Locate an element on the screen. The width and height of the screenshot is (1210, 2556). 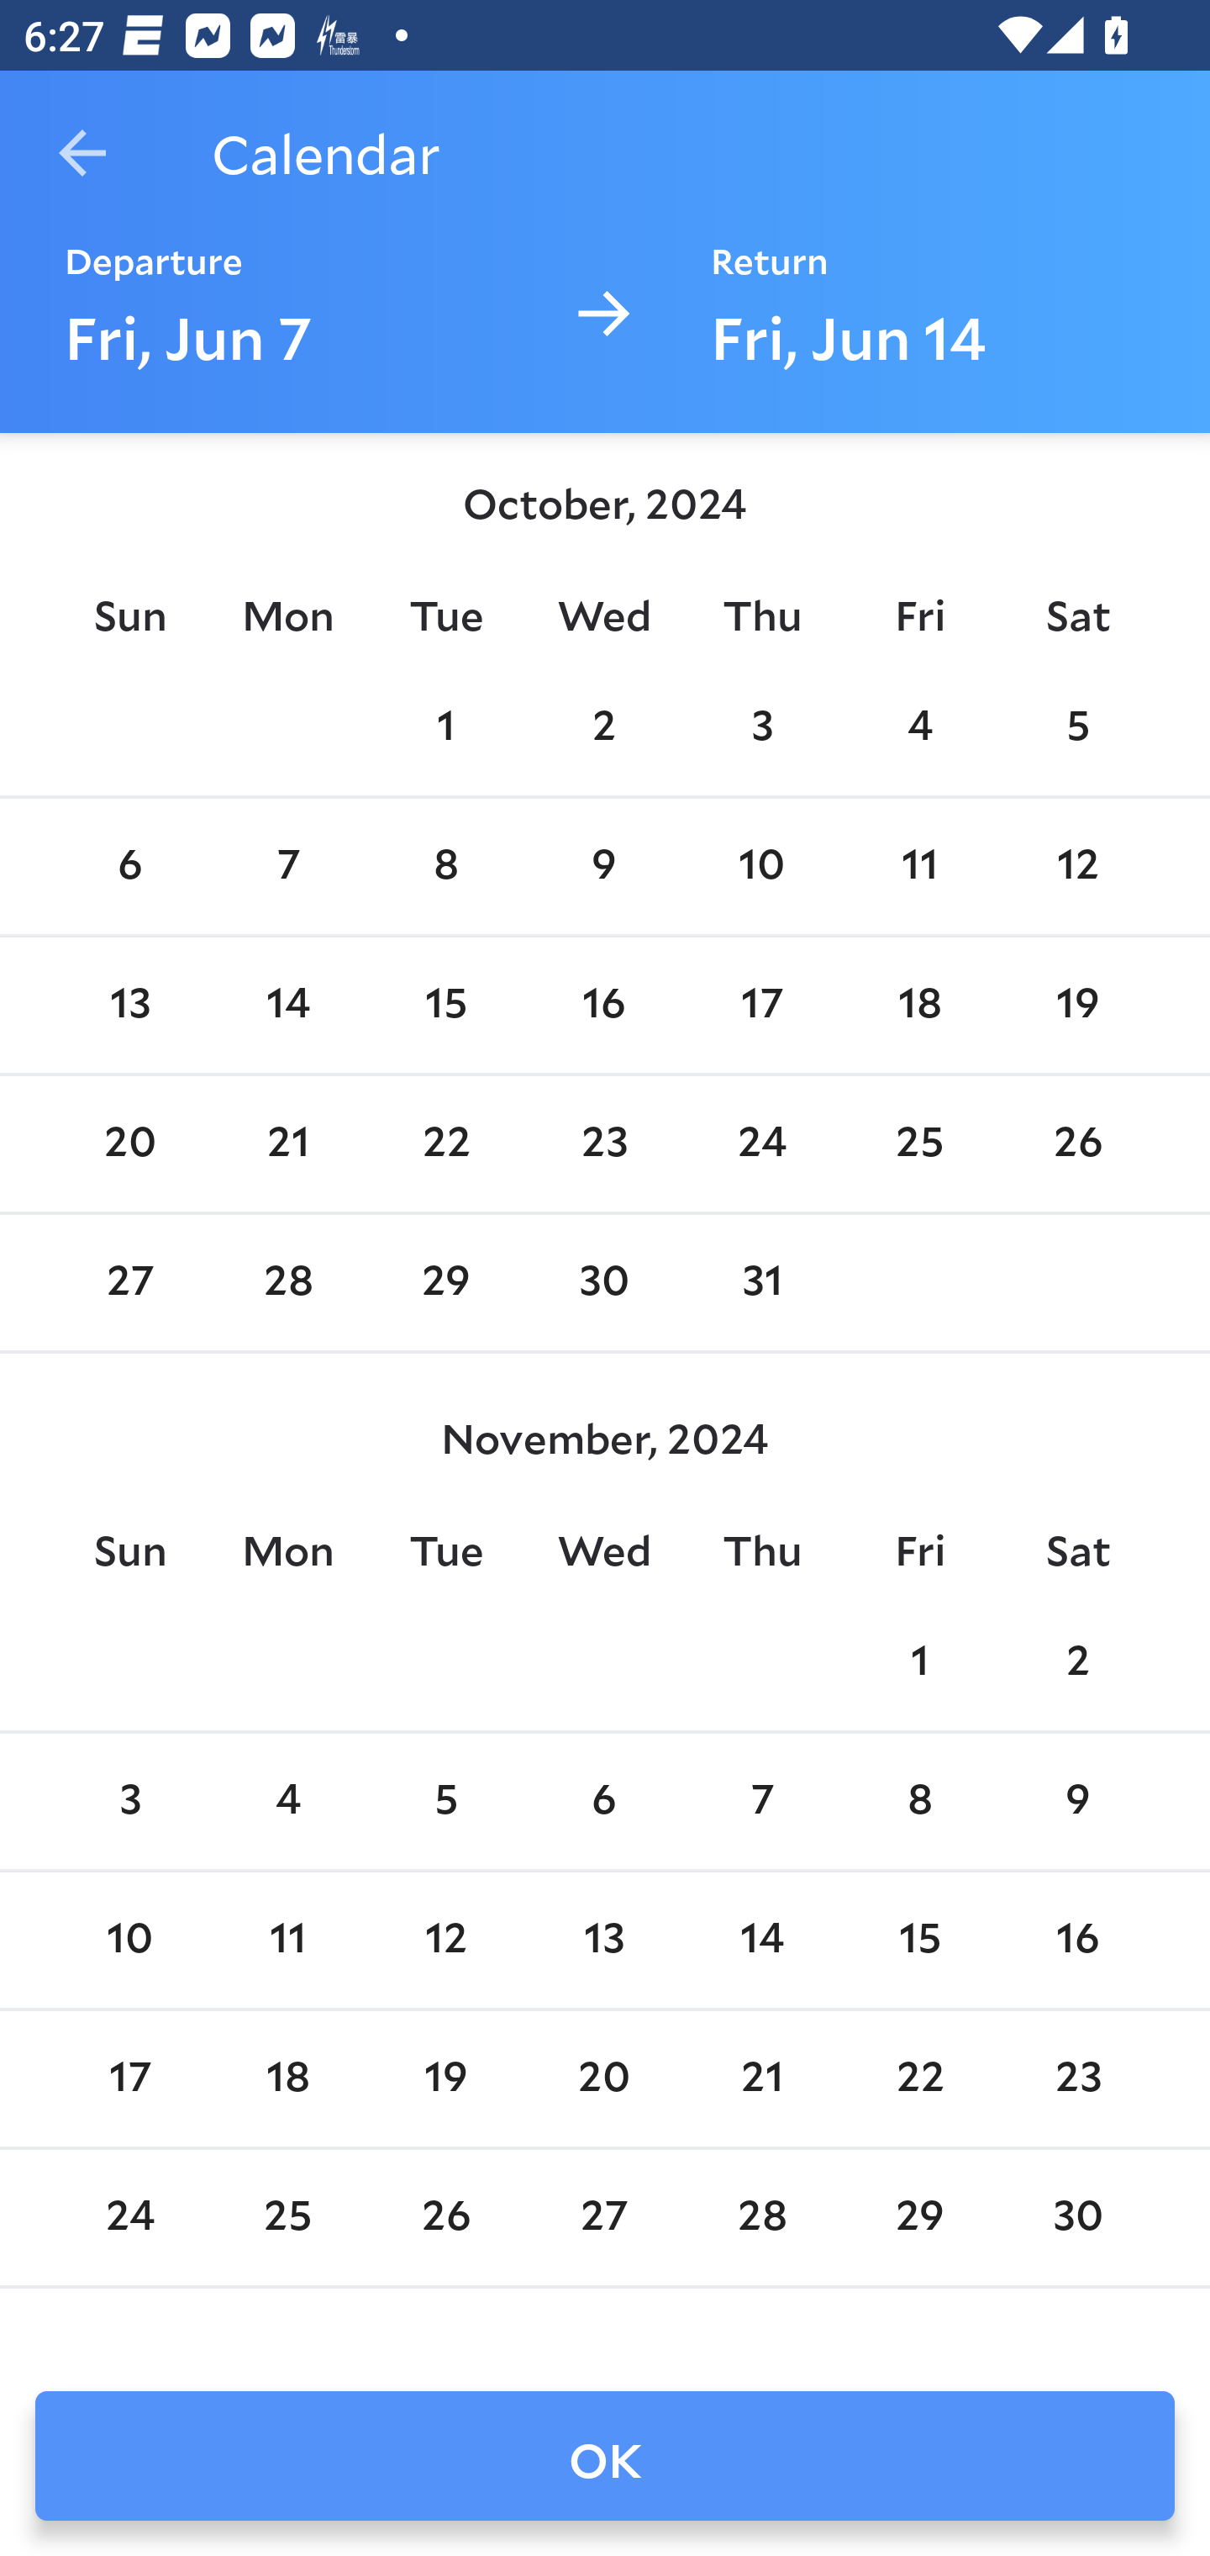
25 is located at coordinates (919, 1145).